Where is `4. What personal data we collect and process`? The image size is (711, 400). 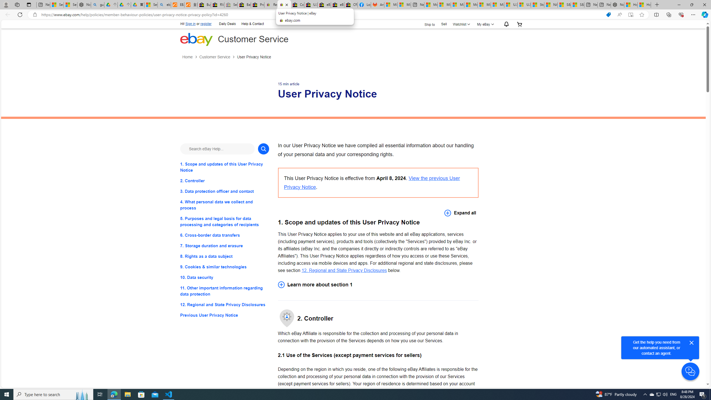 4. What personal data we collect and process is located at coordinates (224, 205).